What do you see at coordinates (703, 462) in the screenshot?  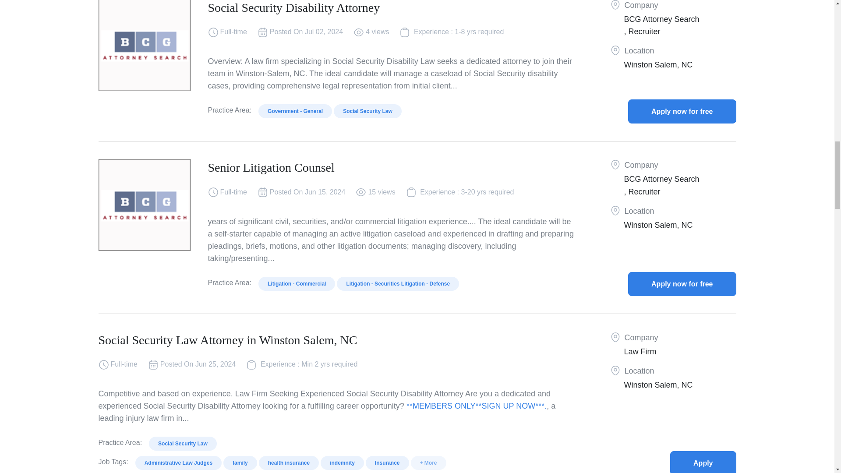 I see `Social Security Law Attorney in Winston Salem, NC` at bounding box center [703, 462].